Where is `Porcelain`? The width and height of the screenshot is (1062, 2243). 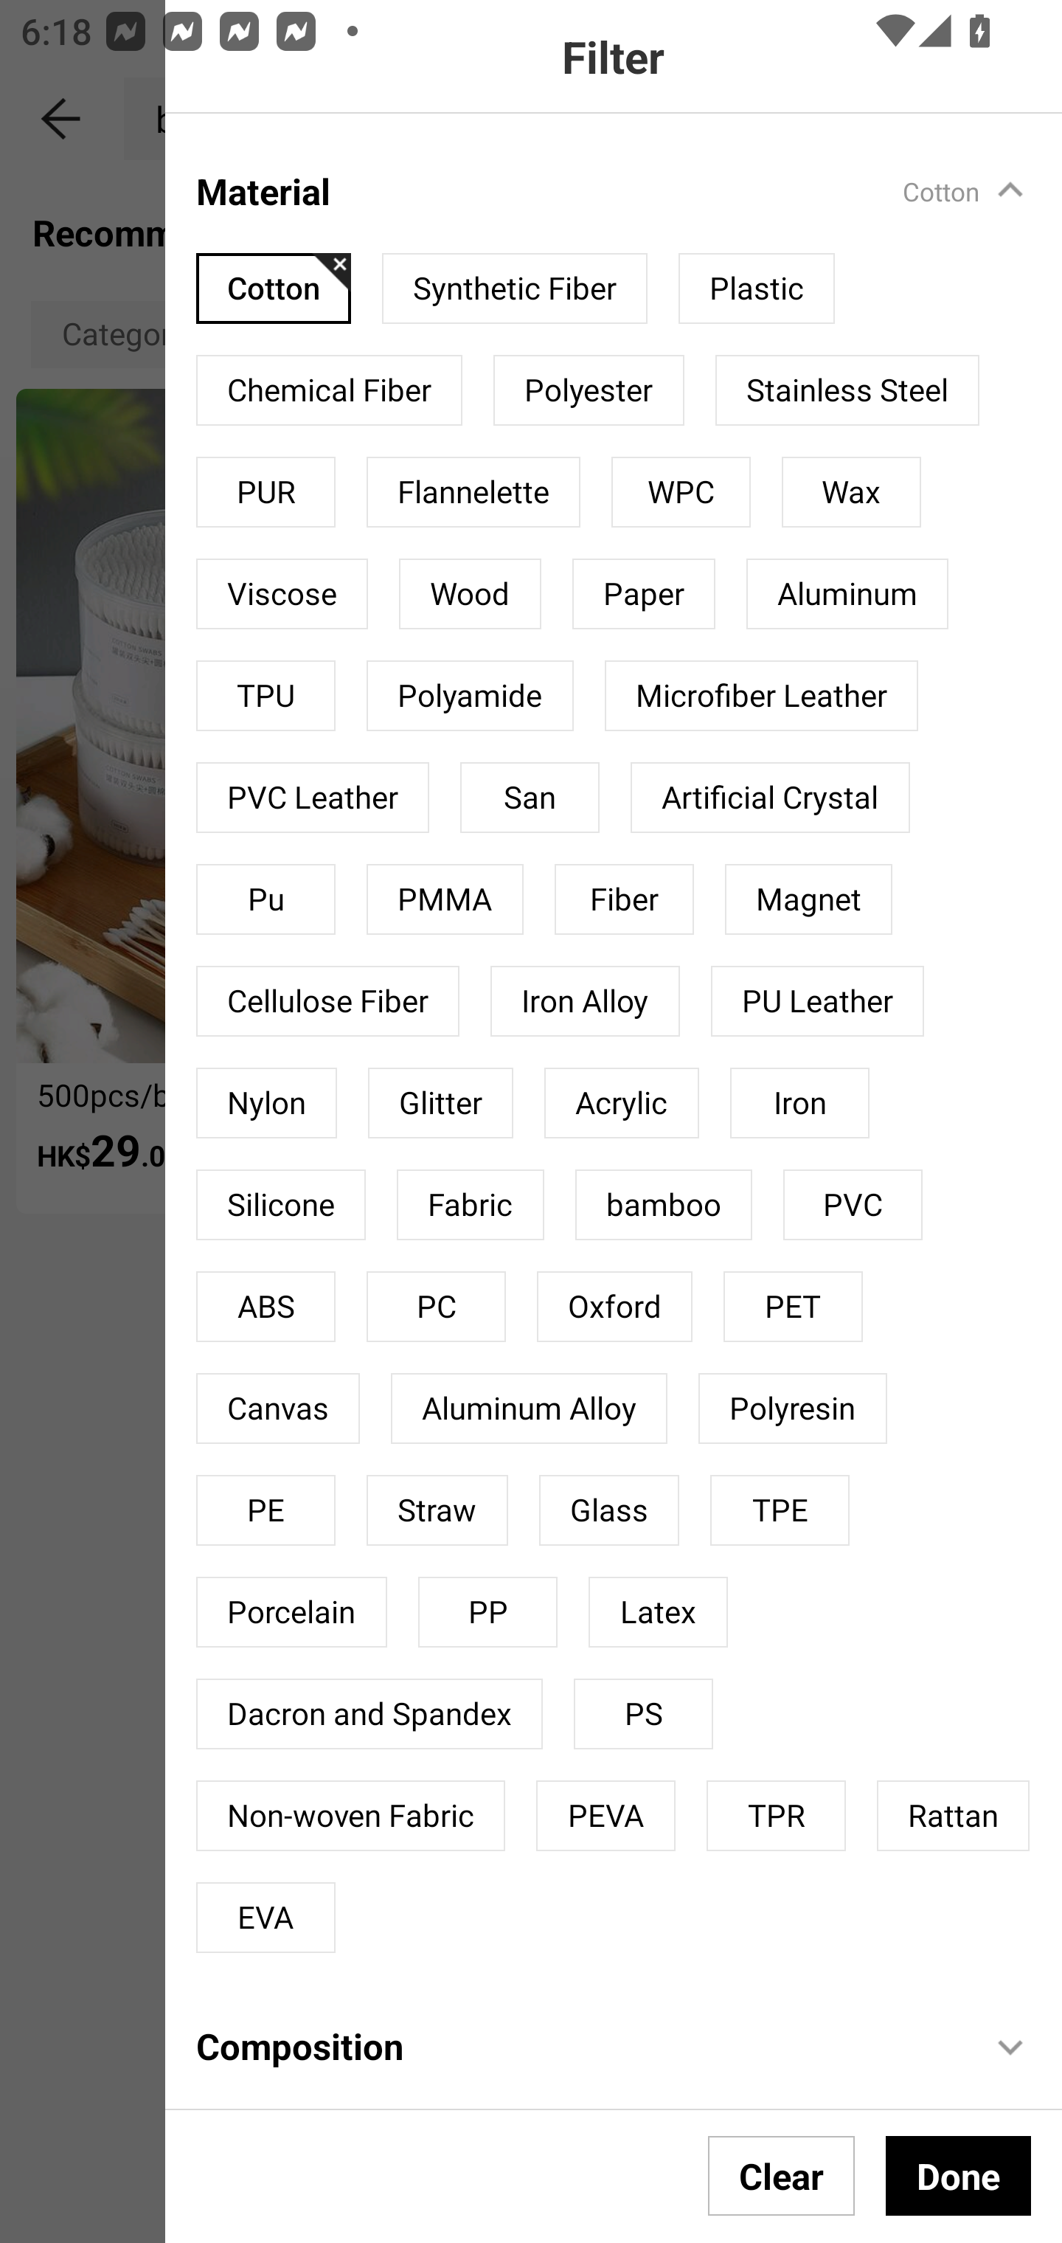 Porcelain is located at coordinates (292, 1613).